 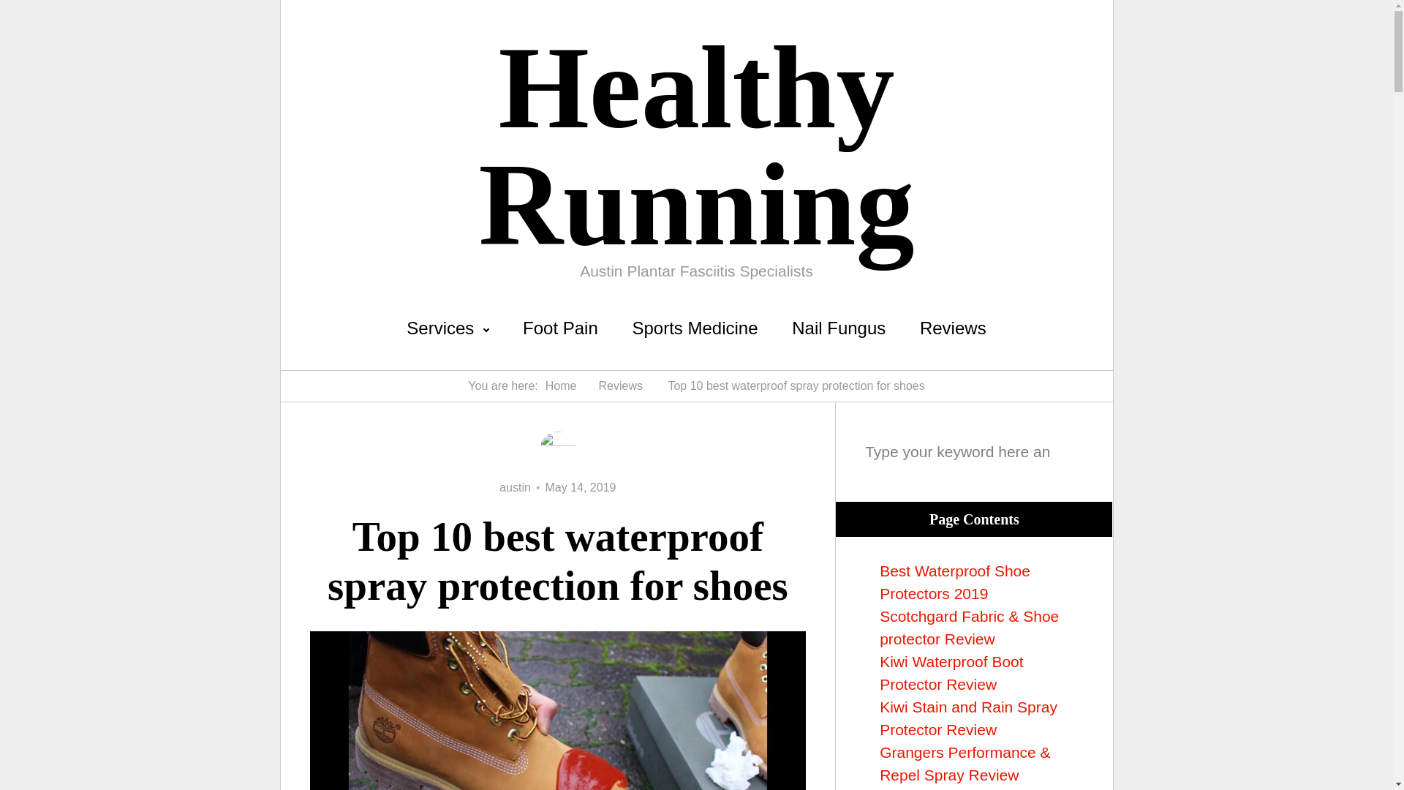 I want to click on Foot Pain, so click(x=560, y=328).